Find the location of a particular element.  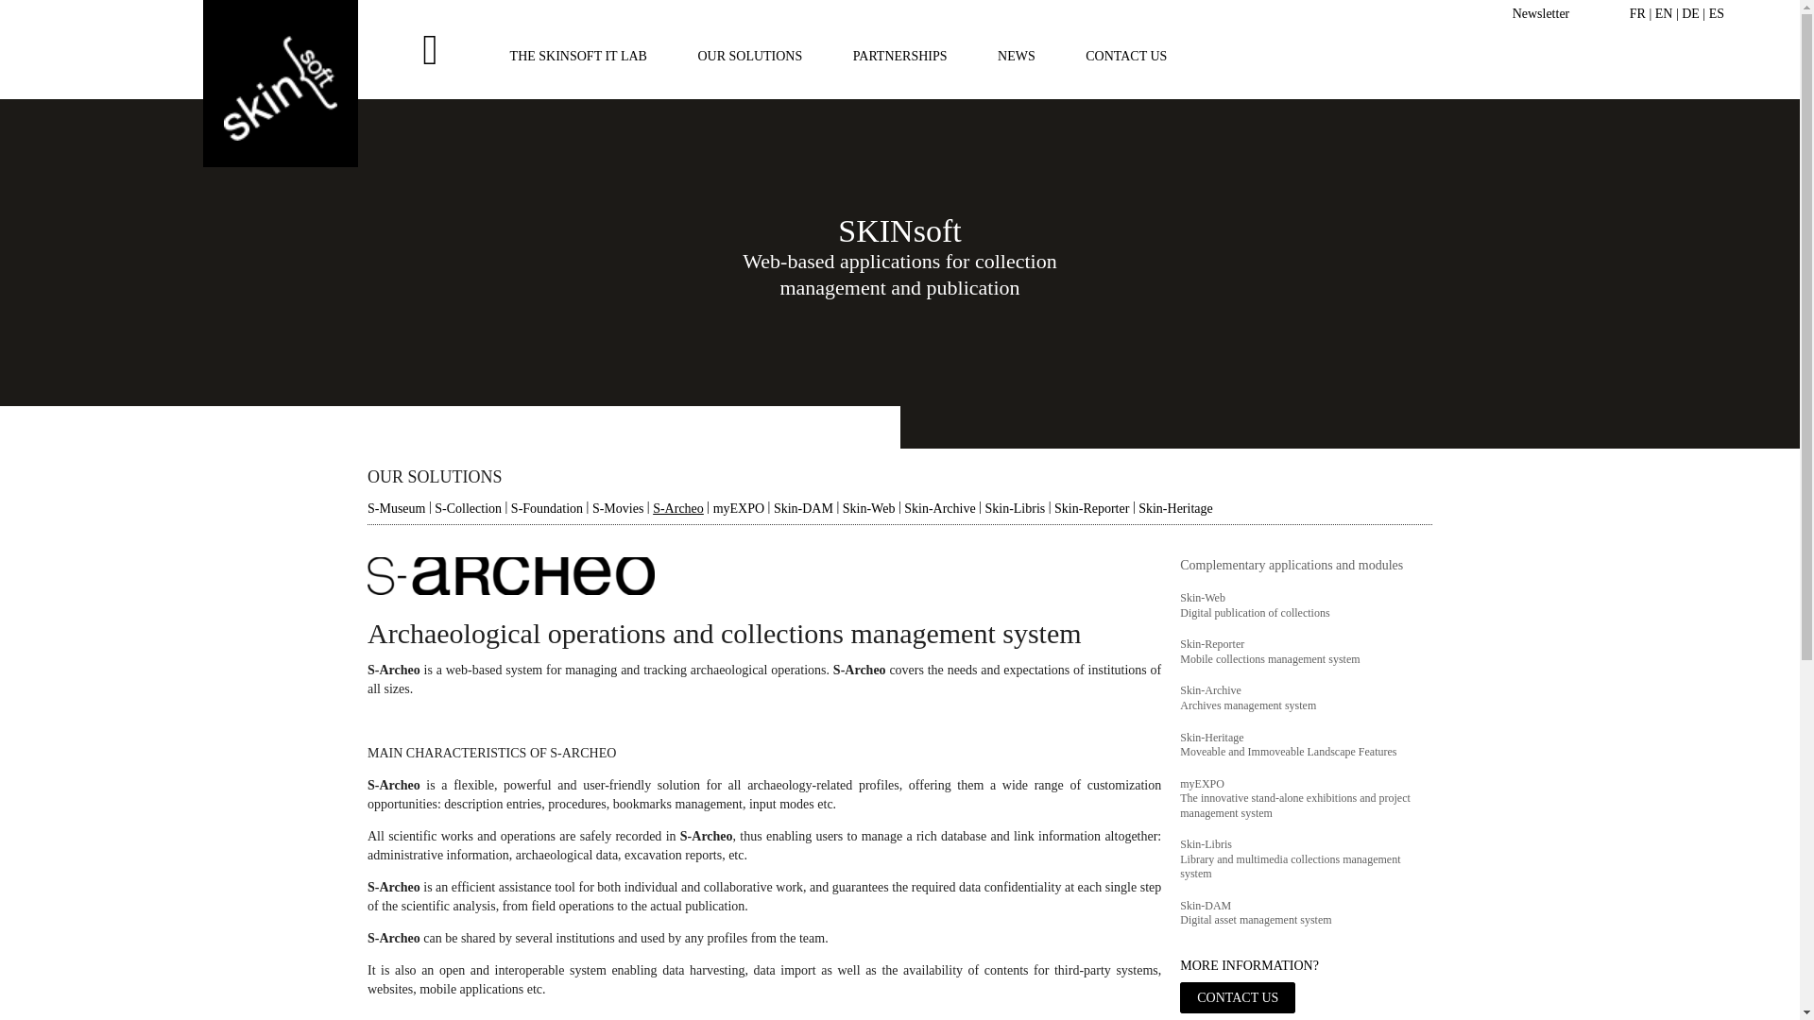

THE SKINSOFT IT LAB is located at coordinates (578, 55).